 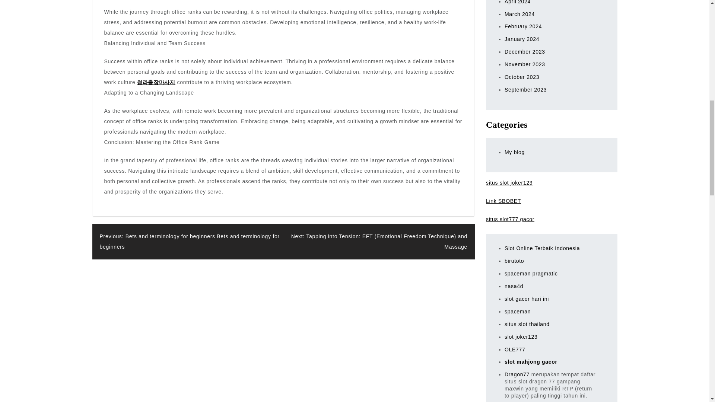 What do you see at coordinates (510, 219) in the screenshot?
I see `situs slot777 gacor` at bounding box center [510, 219].